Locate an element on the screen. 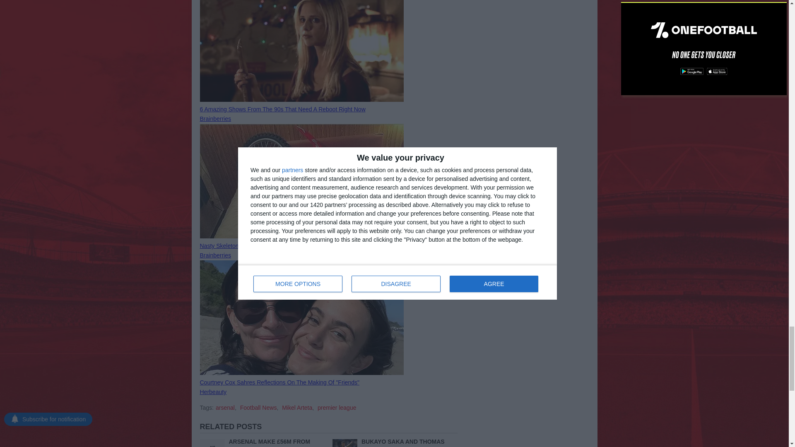 The height and width of the screenshot is (447, 795). premier league is located at coordinates (337, 407).